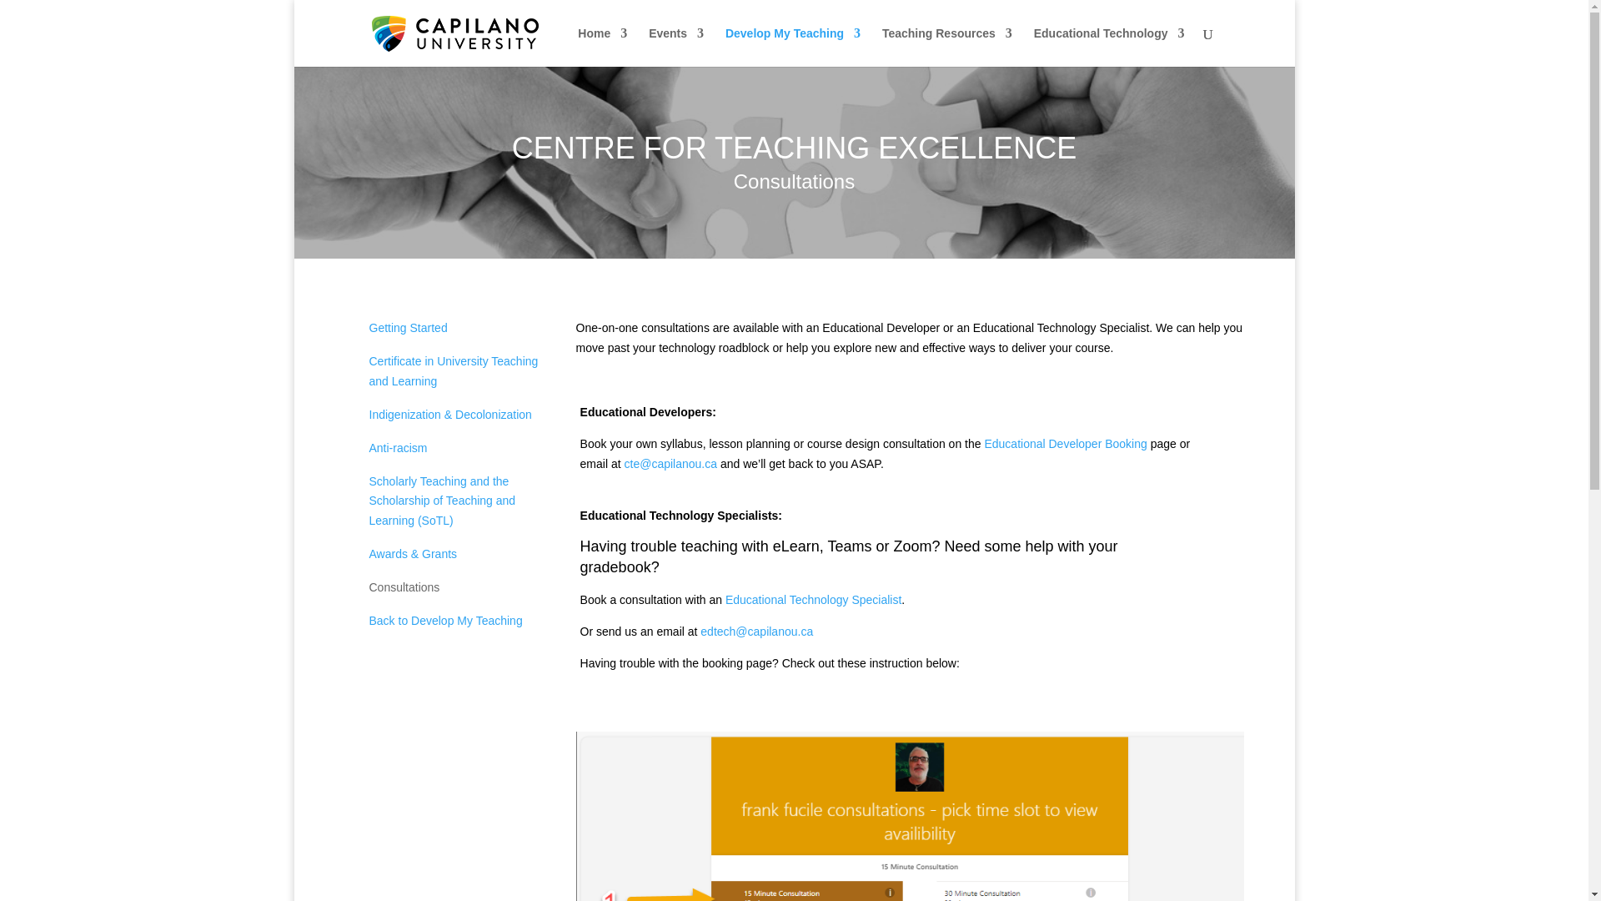 The image size is (1601, 901). I want to click on Educational Technology, so click(1109, 47).